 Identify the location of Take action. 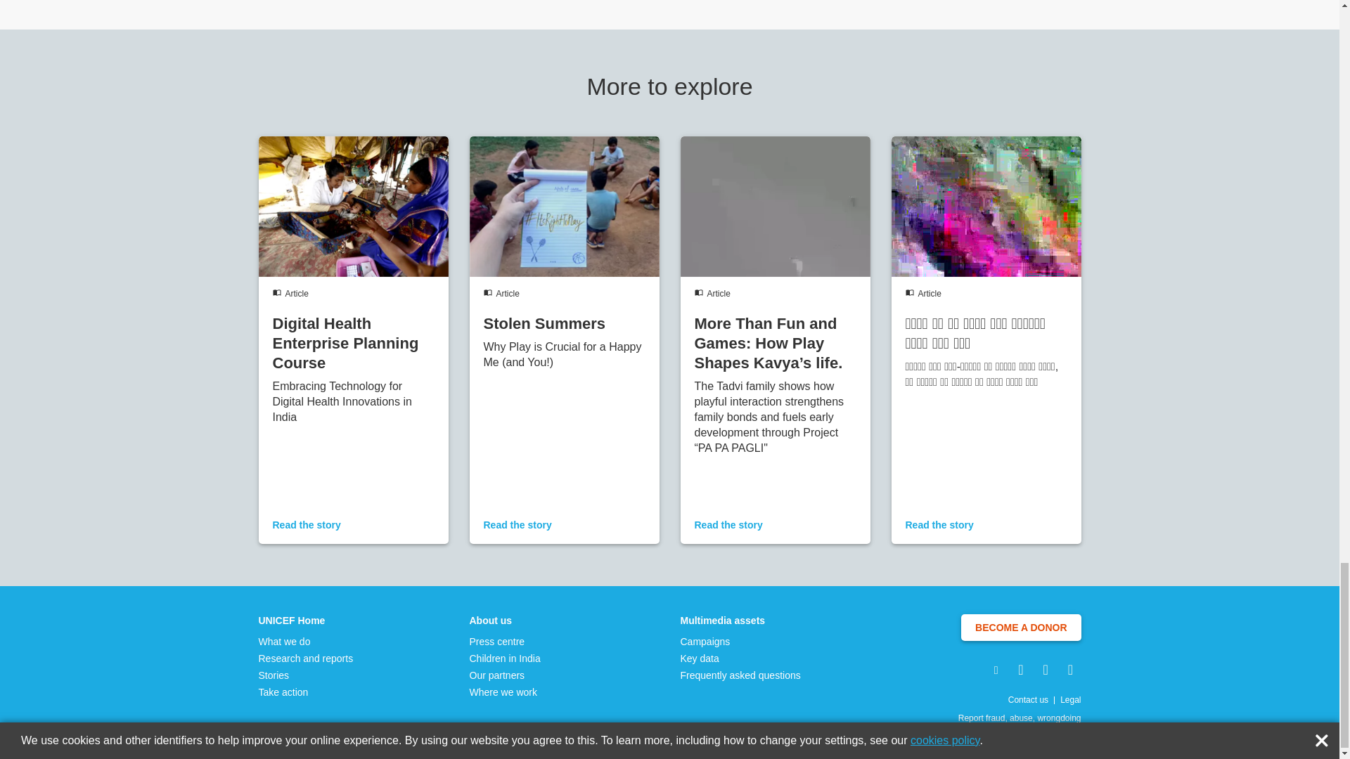
(307, 692).